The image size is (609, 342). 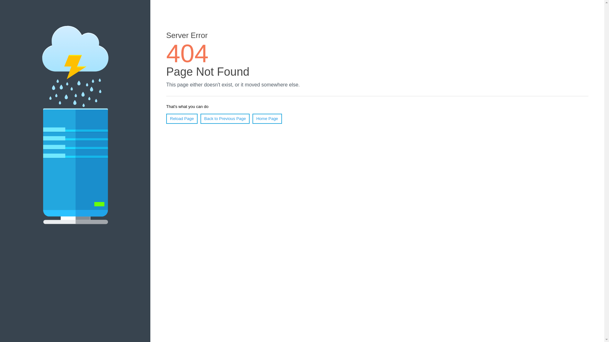 I want to click on Home Page, so click(x=267, y=119).